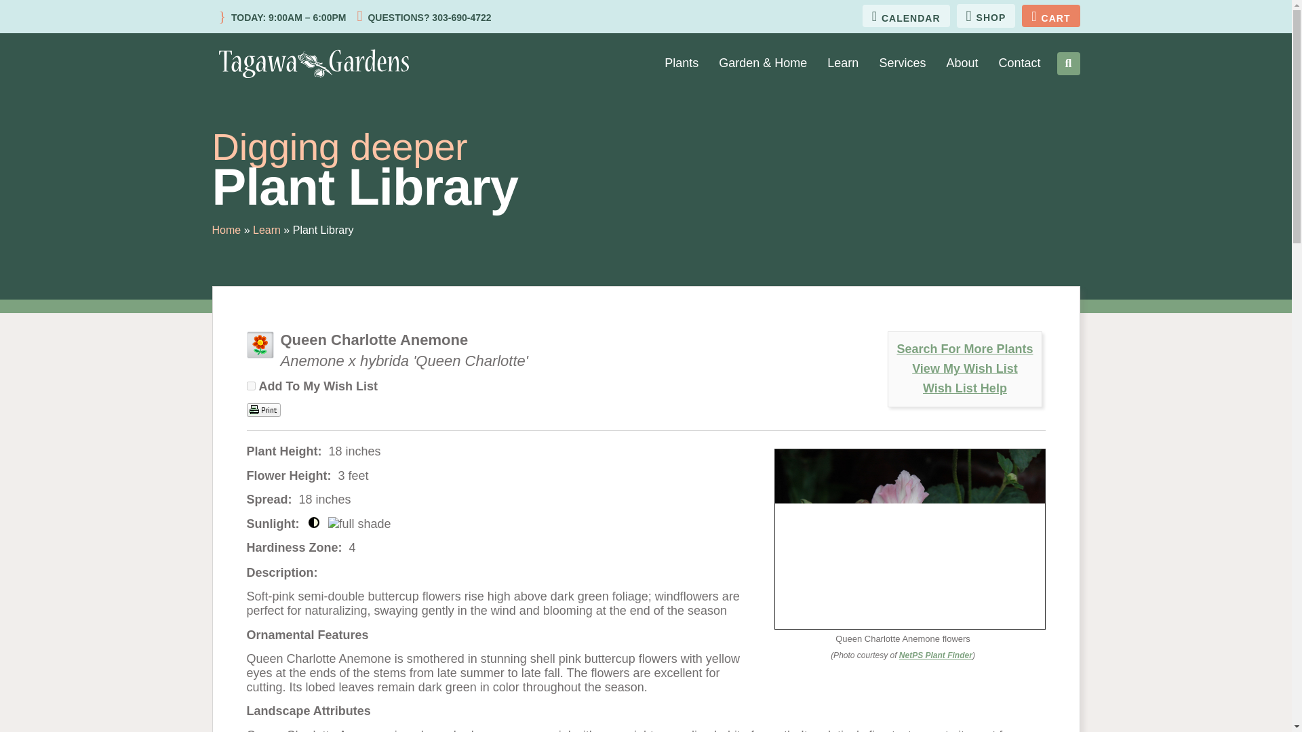  What do you see at coordinates (251, 385) in the screenshot?
I see `True` at bounding box center [251, 385].